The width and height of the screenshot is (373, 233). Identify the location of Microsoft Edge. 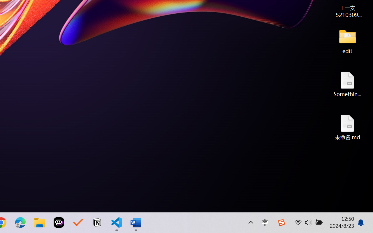
(20, 223).